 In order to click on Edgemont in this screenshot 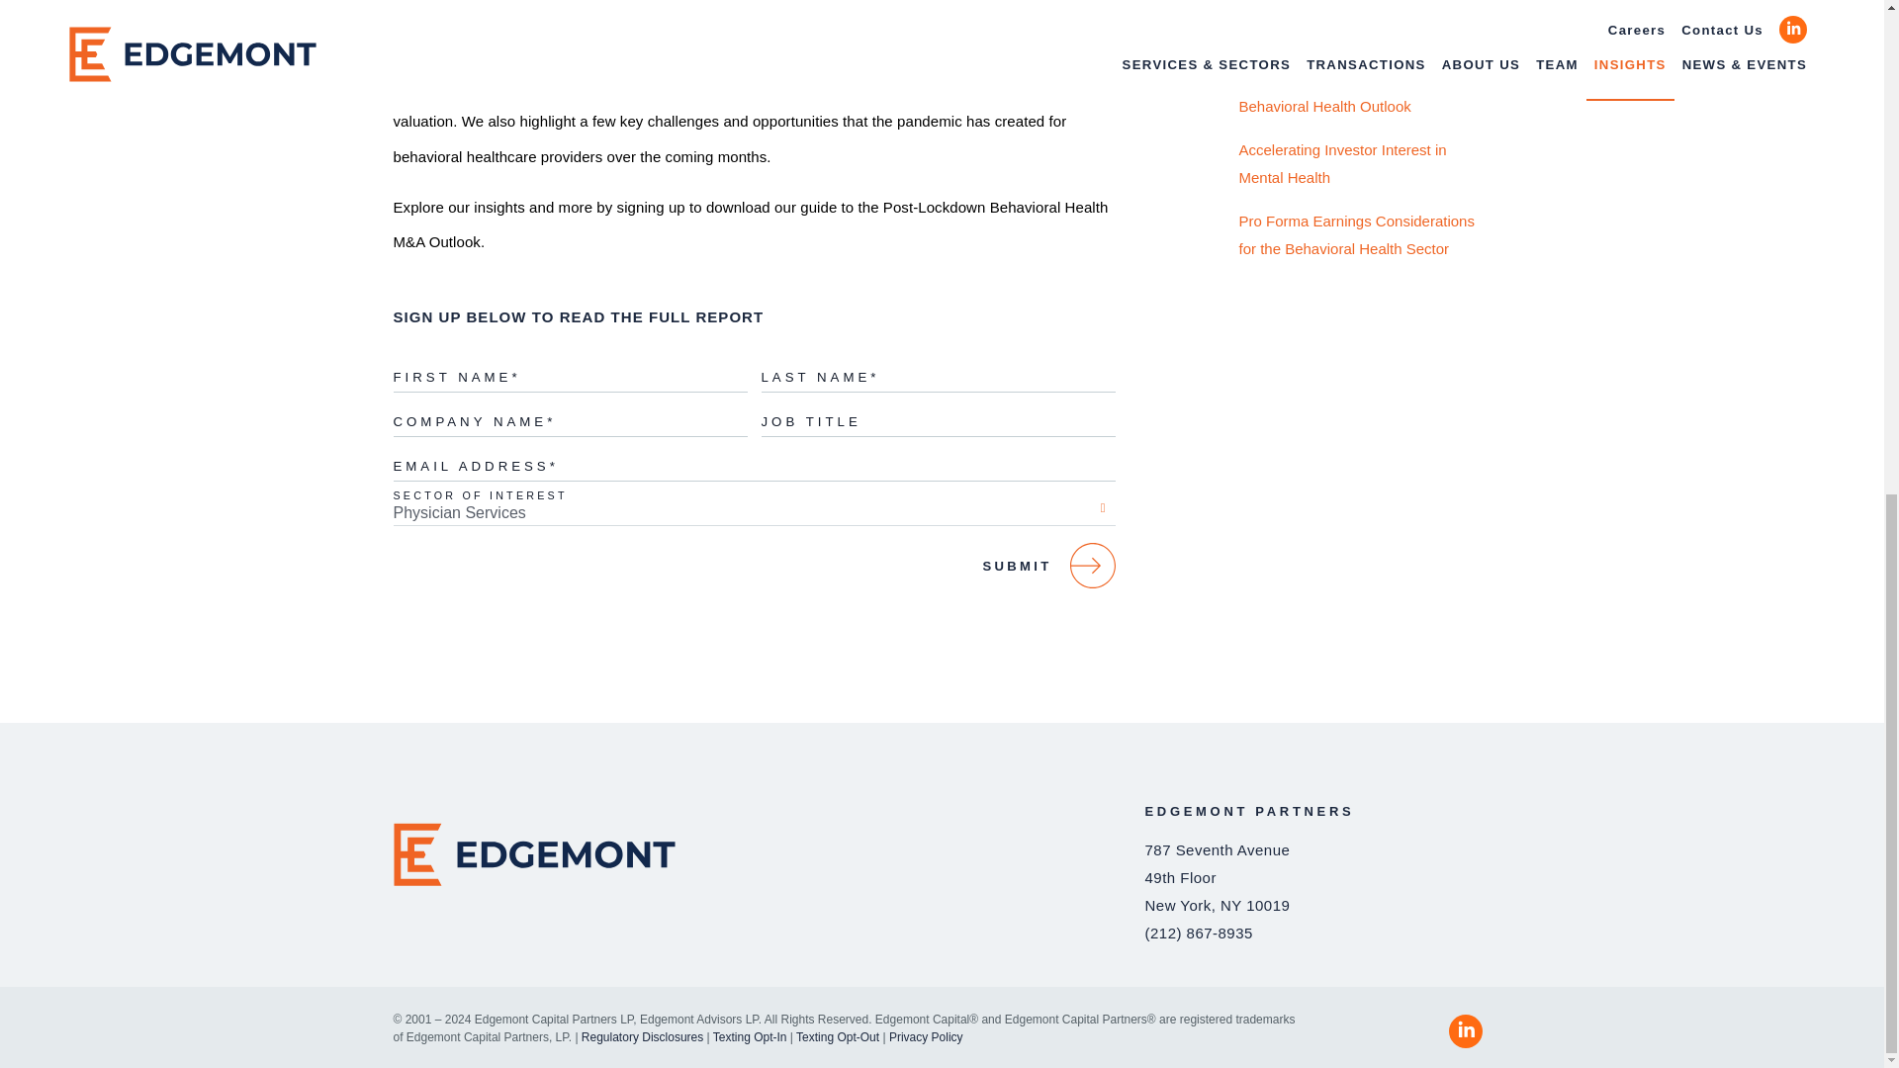, I will do `click(754, 854)`.